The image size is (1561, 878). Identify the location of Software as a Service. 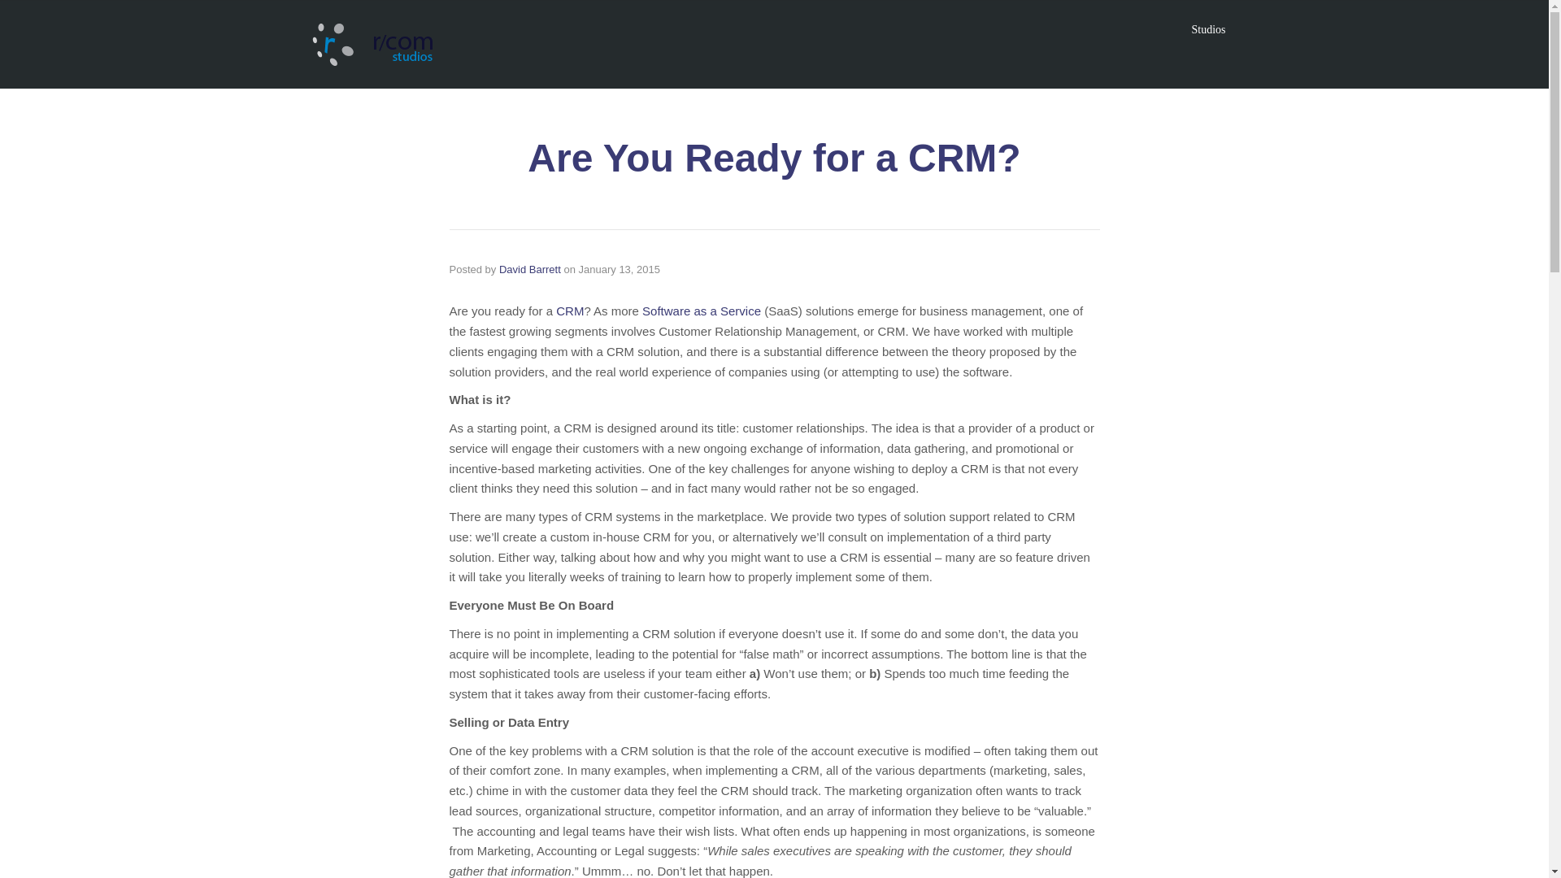
(701, 311).